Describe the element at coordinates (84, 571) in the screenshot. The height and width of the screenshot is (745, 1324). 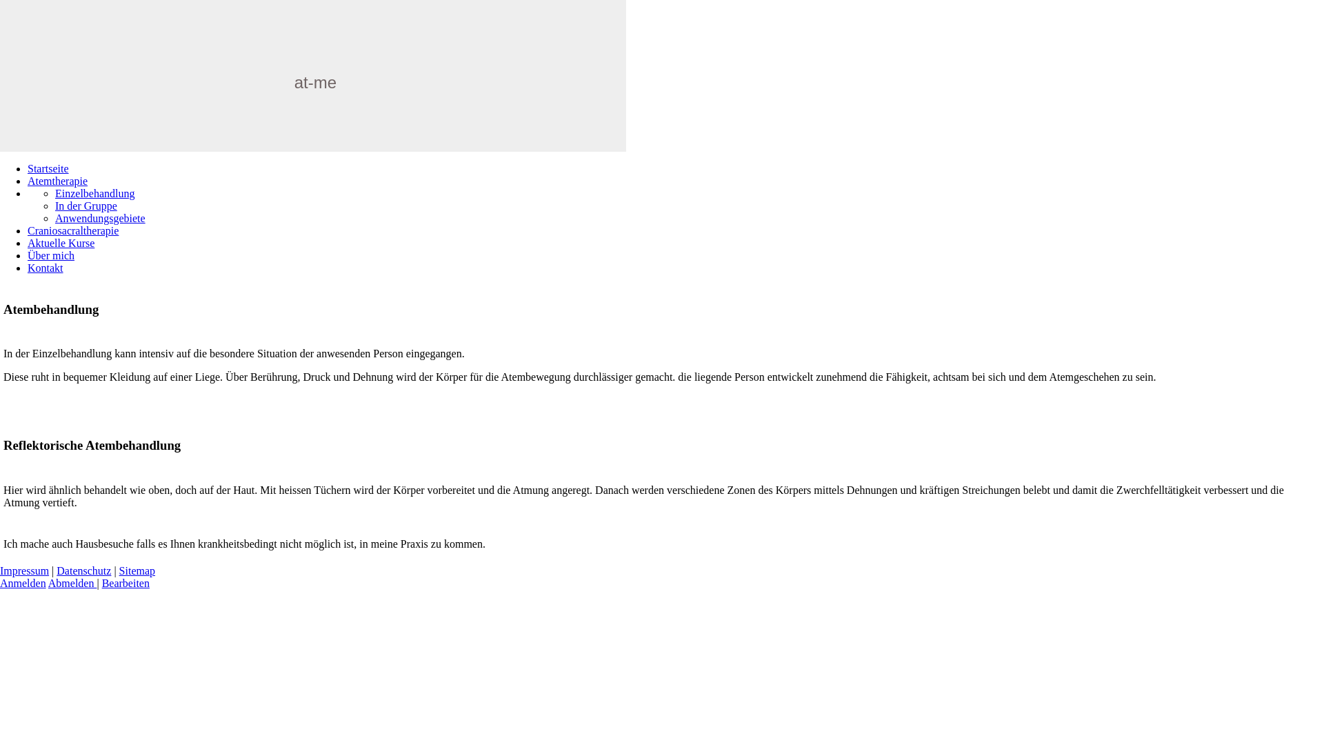
I see `Datenschutz` at that location.